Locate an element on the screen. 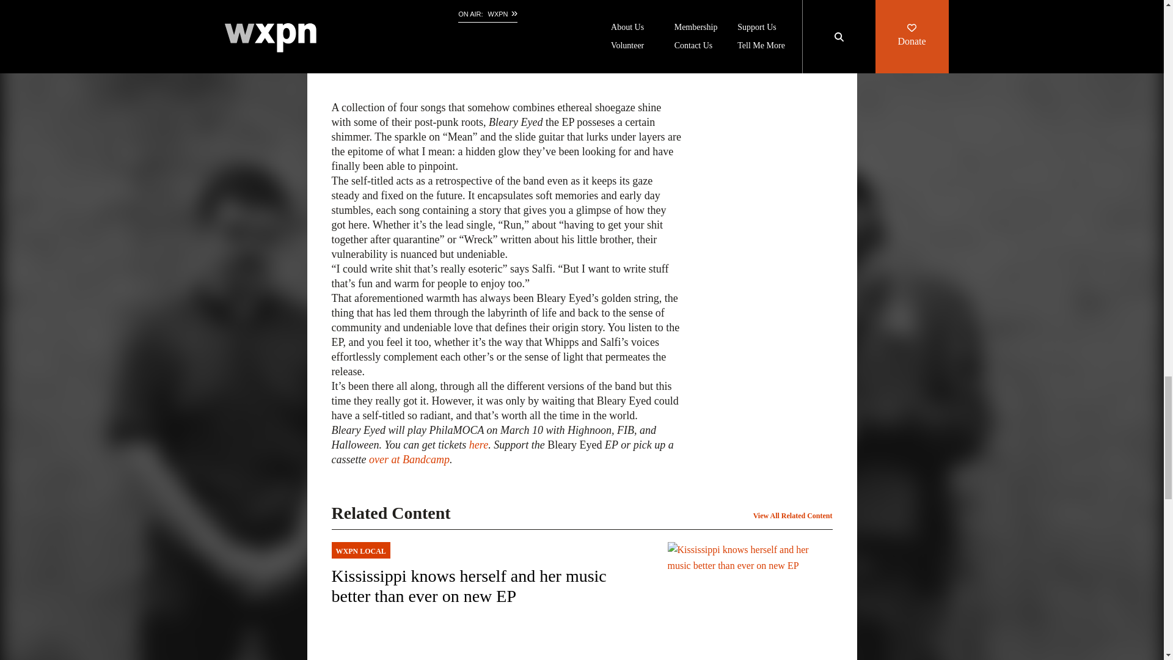 The image size is (1173, 660). over at Bandcamp is located at coordinates (409, 460).